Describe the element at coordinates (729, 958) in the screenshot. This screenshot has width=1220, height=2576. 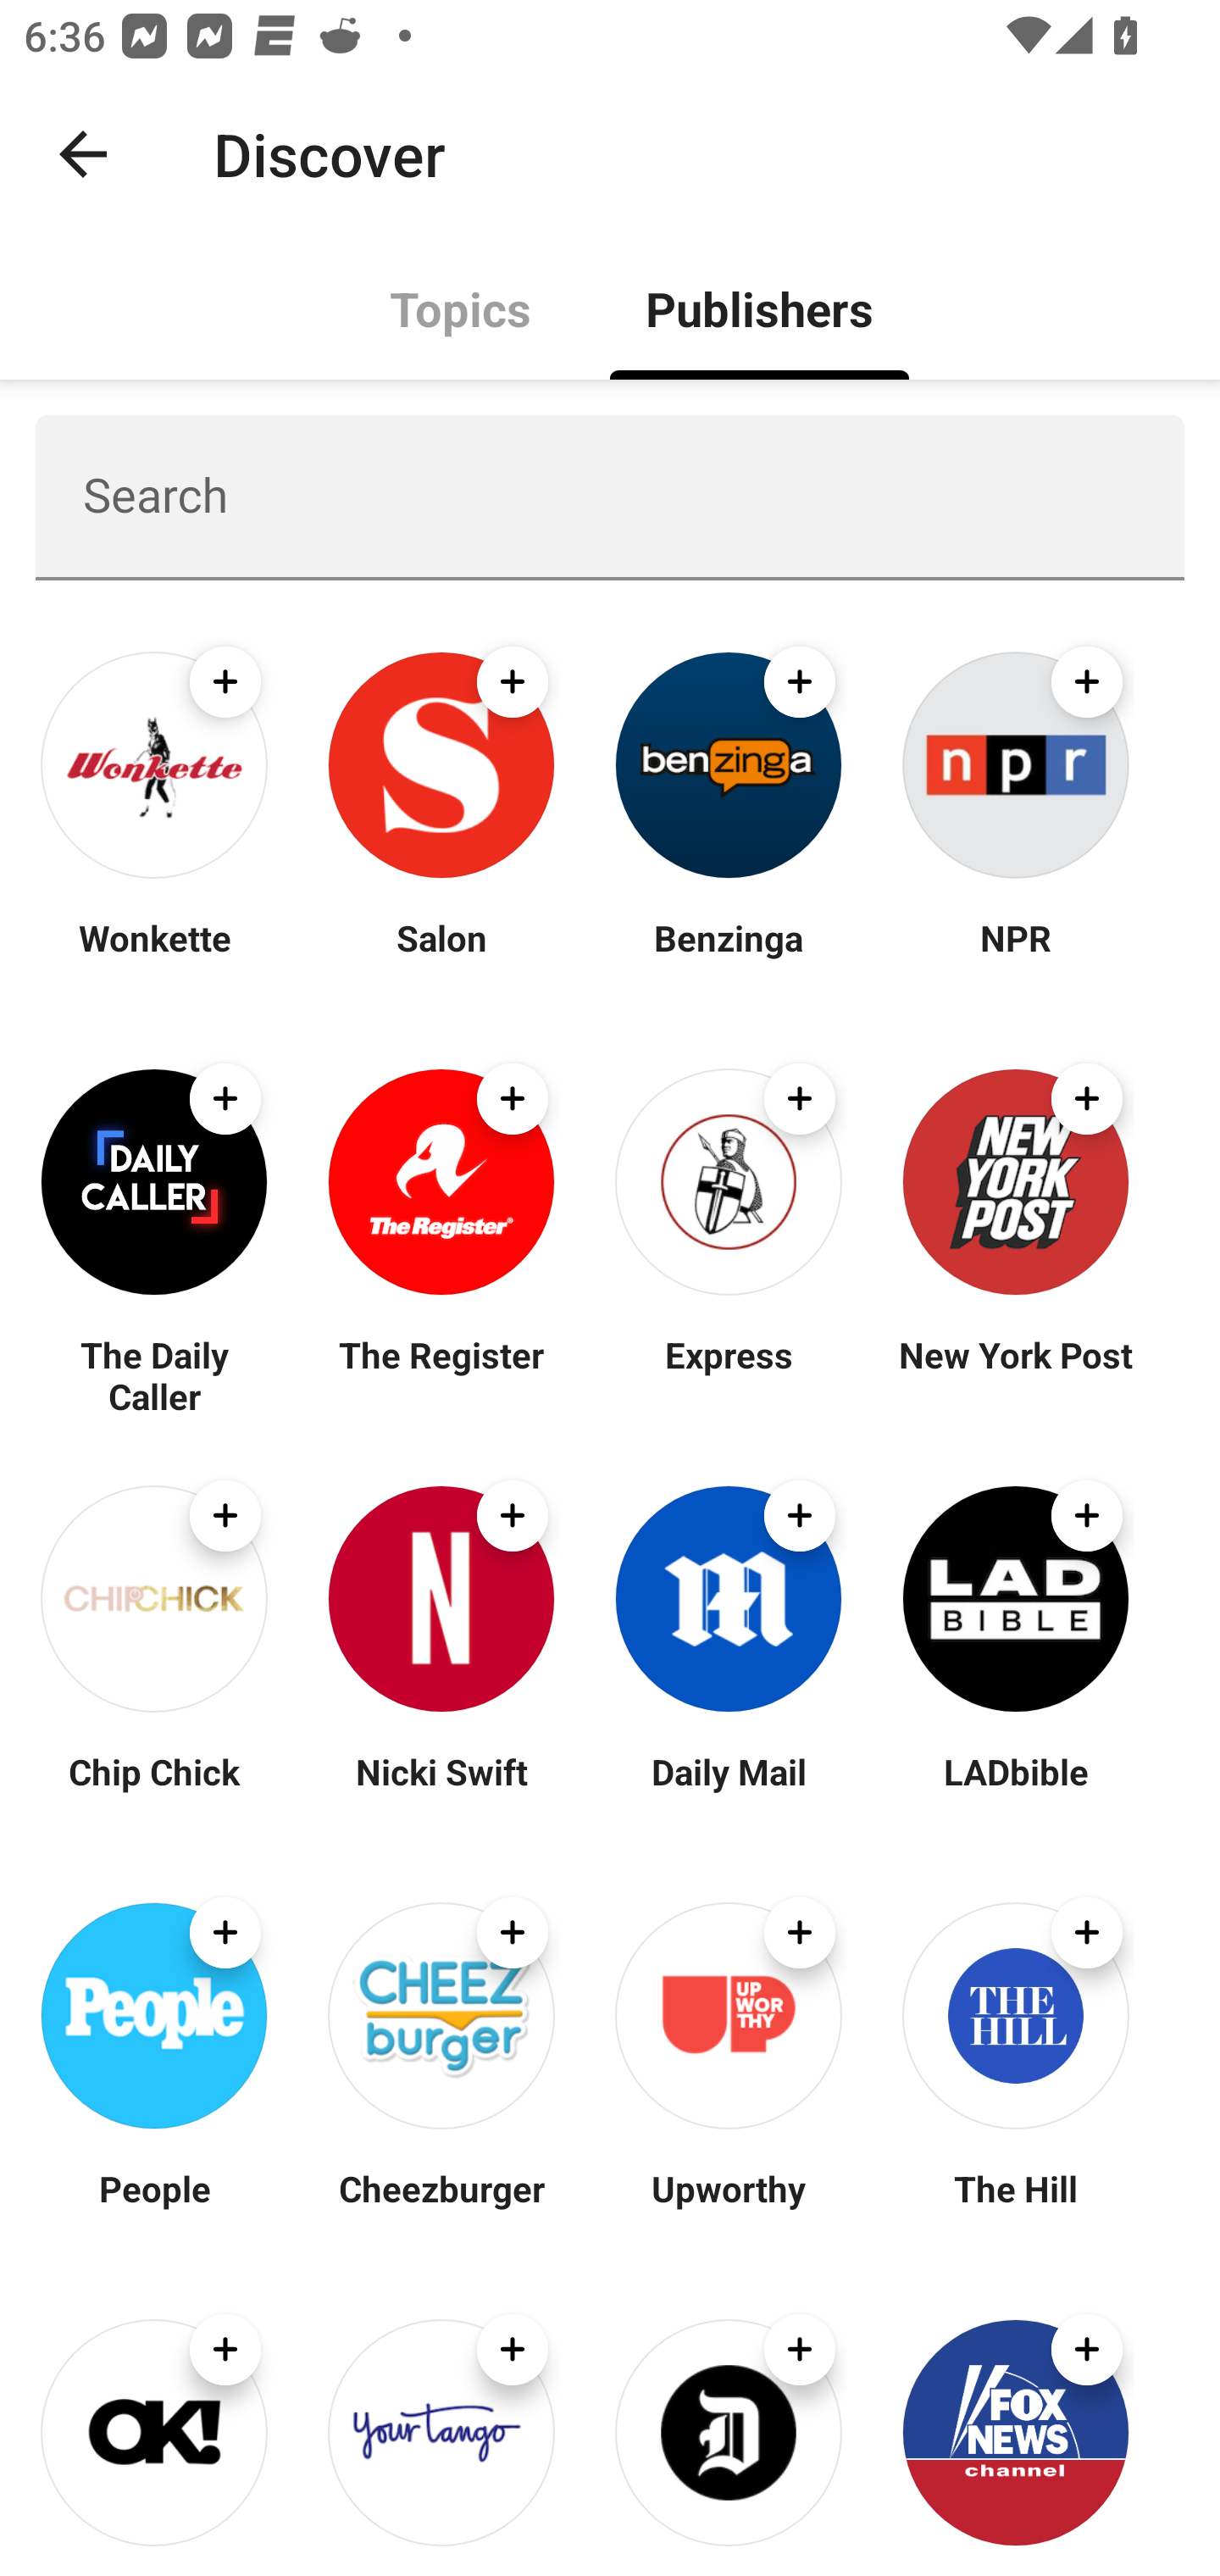
I see `Benzinga` at that location.